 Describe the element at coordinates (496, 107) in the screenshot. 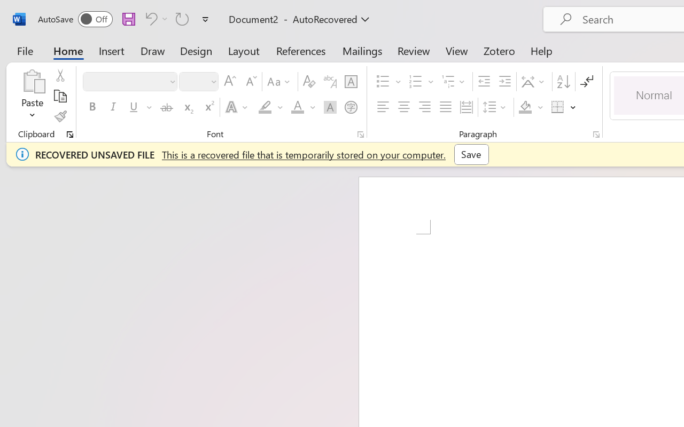

I see `Line and Paragraph Spacing` at that location.